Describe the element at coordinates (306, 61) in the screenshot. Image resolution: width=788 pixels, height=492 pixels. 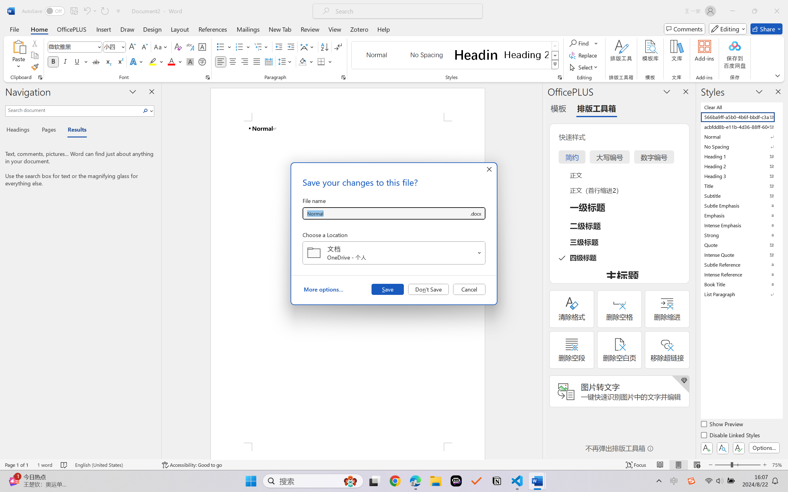
I see `Shading` at that location.